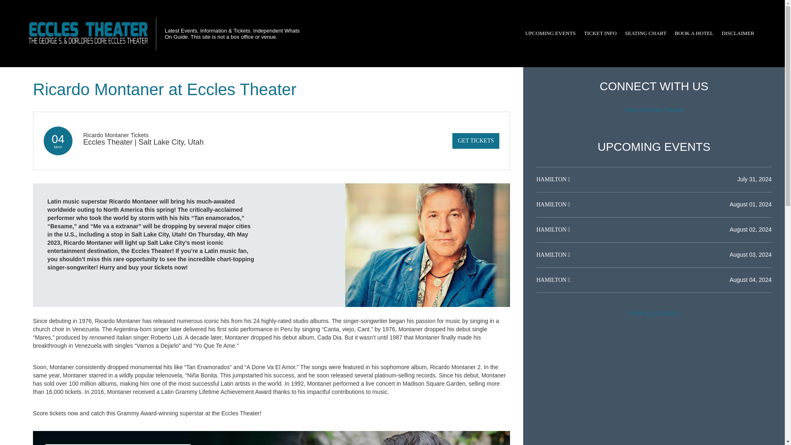  What do you see at coordinates (738, 33) in the screenshot?
I see `DISCLAIMER` at bounding box center [738, 33].